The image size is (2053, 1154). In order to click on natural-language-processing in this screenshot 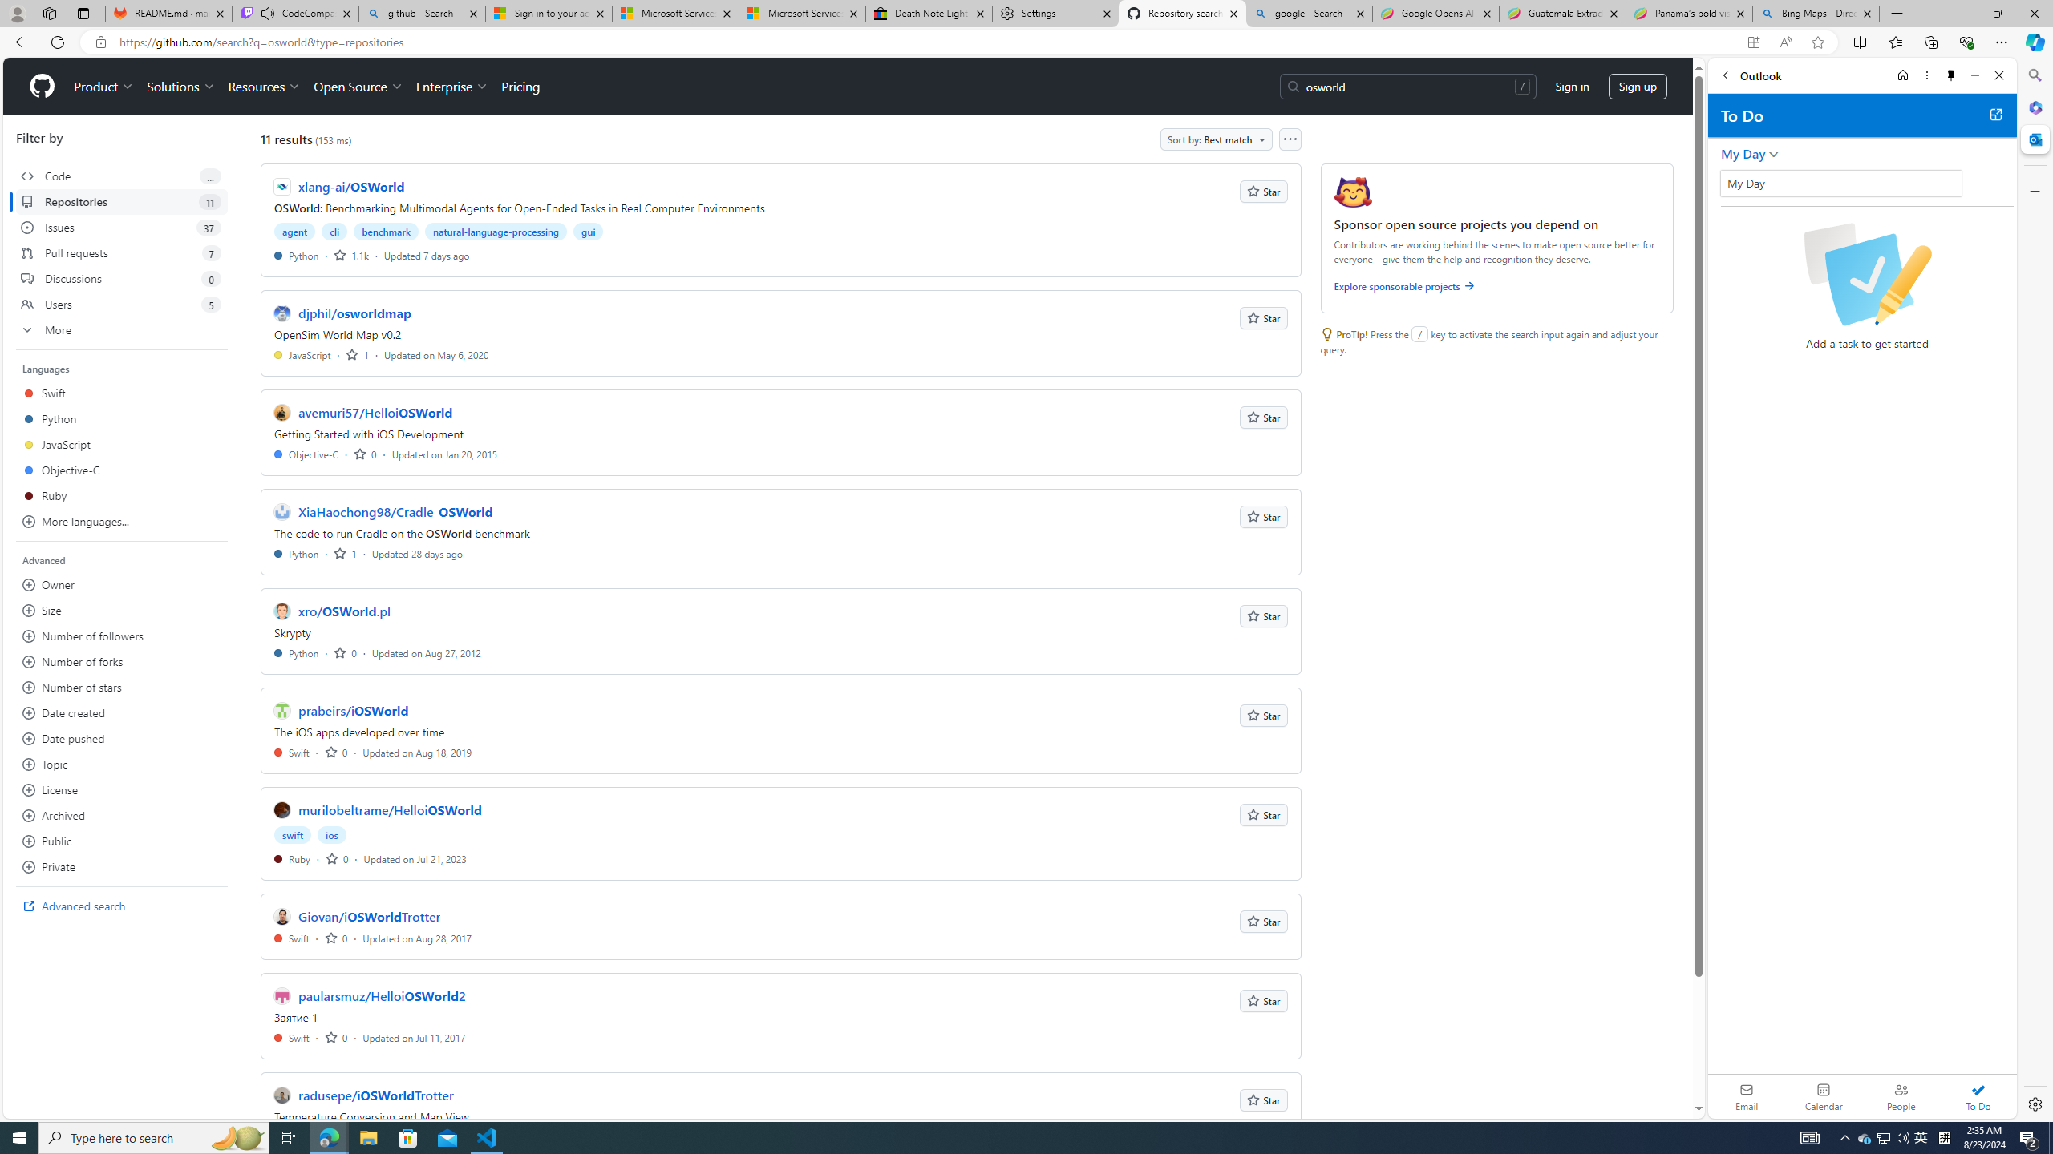, I will do `click(496, 231)`.